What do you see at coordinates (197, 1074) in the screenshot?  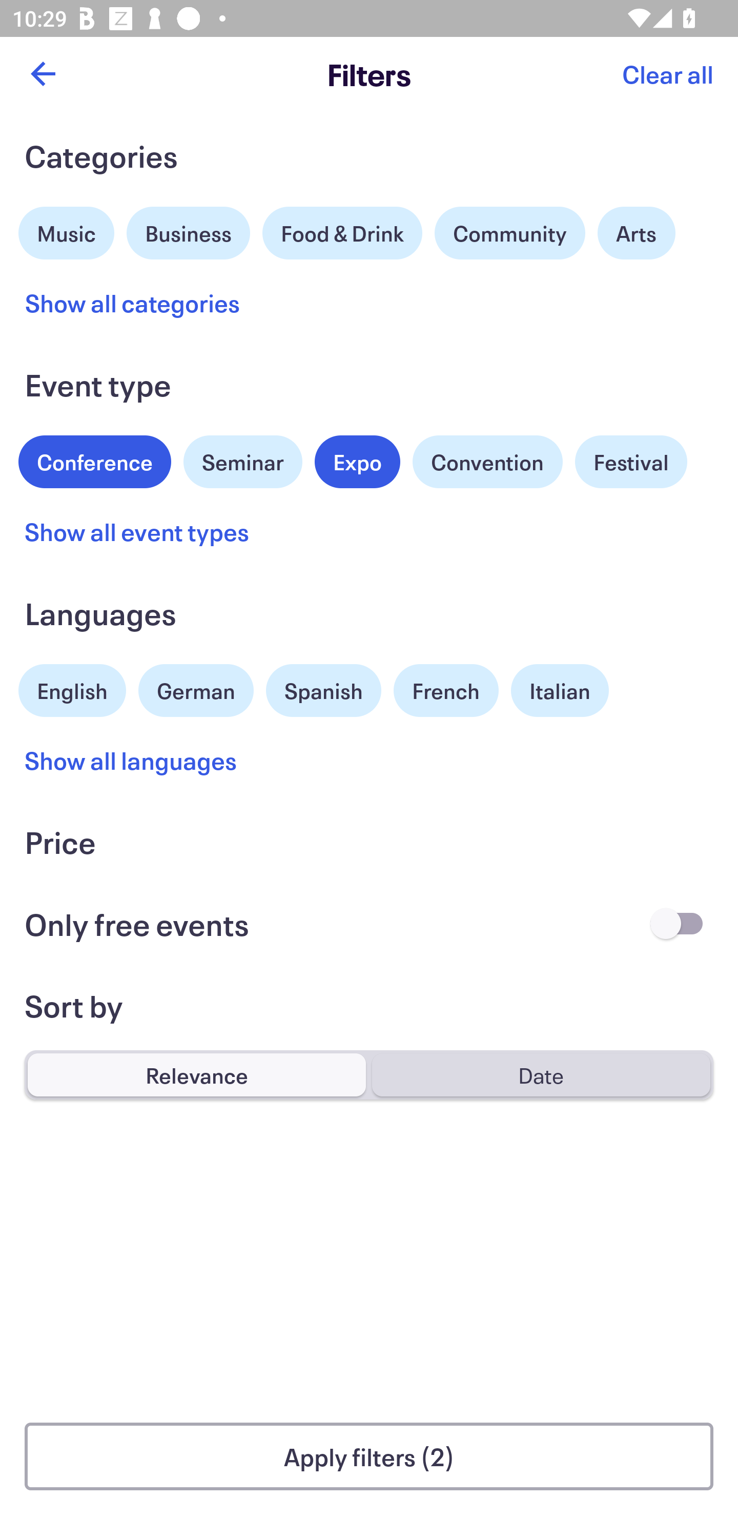 I see `Relevance` at bounding box center [197, 1074].